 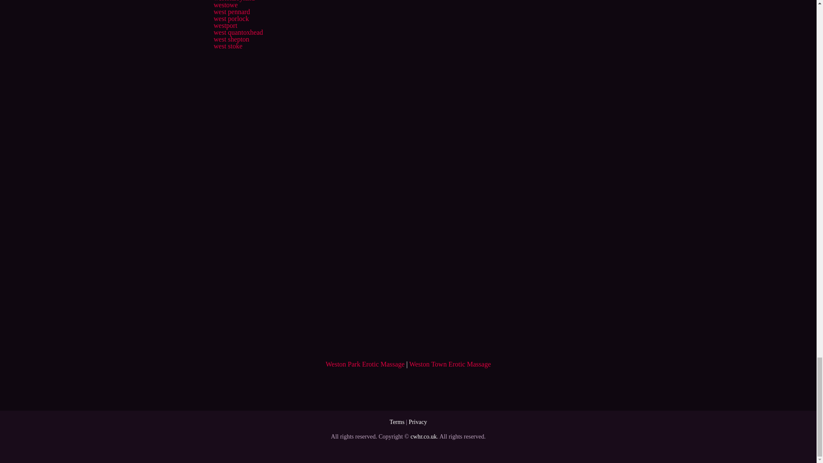 What do you see at coordinates (365, 364) in the screenshot?
I see `Weston Park Erotic Massage` at bounding box center [365, 364].